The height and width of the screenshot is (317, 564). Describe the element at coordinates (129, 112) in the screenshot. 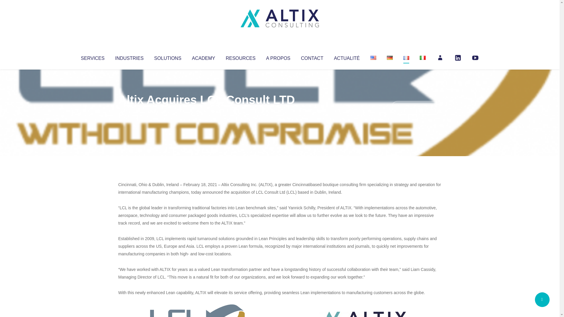

I see `Articles par Altix` at that location.